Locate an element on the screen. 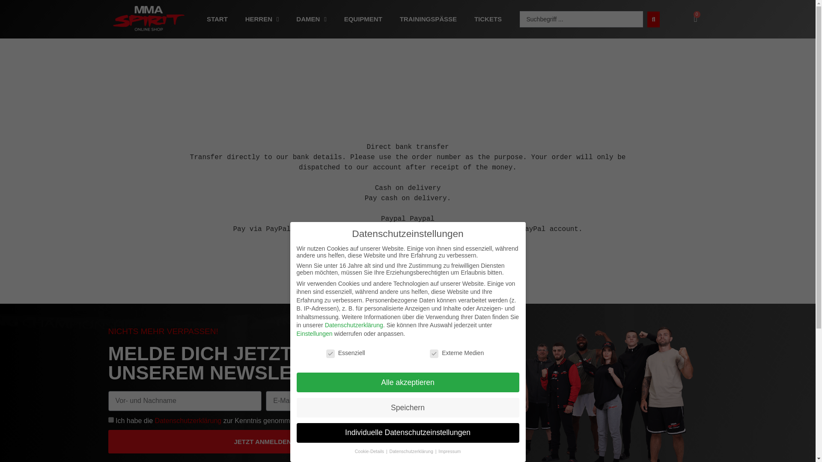  START is located at coordinates (217, 19).